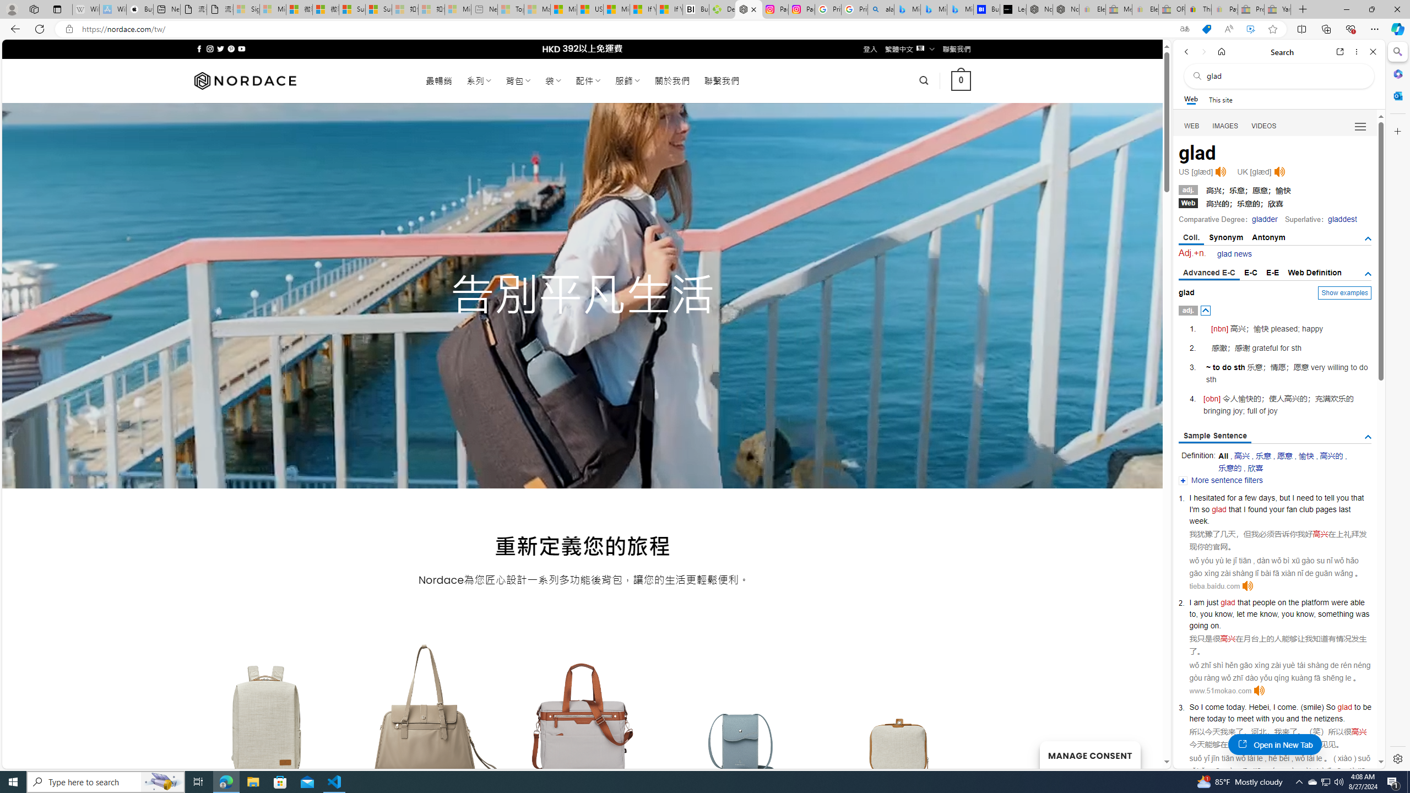  I want to click on Follow on Instagram, so click(210, 48).